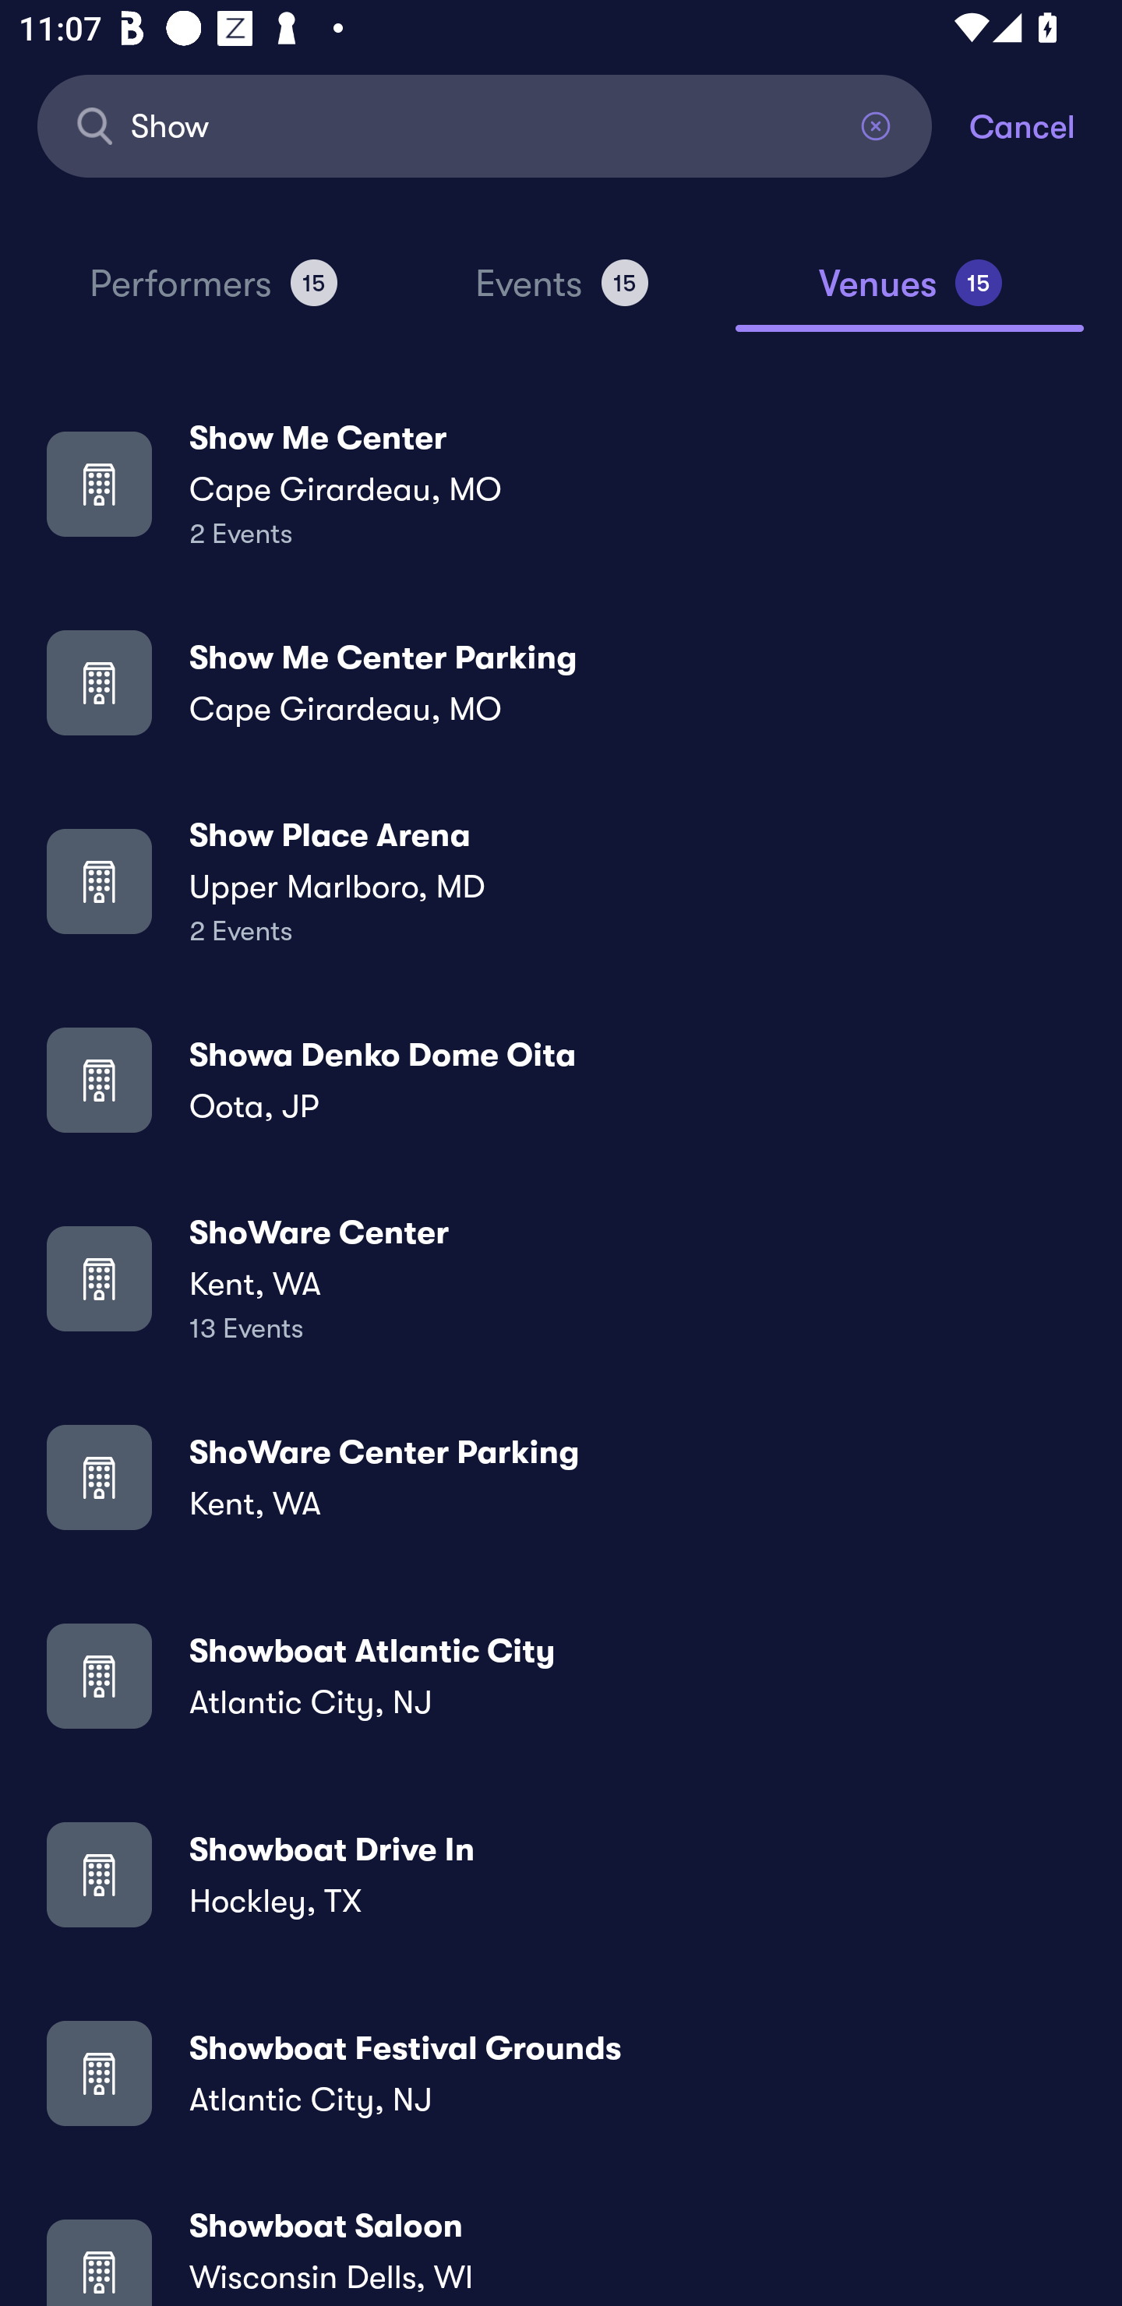 This screenshot has height=2306, width=1122. Describe the element at coordinates (561, 1278) in the screenshot. I see `ShoWare Center Kent, WA 13 Events` at that location.